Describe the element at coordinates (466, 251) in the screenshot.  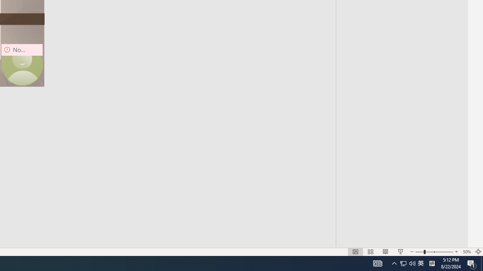
I see `Zoom 50%` at that location.